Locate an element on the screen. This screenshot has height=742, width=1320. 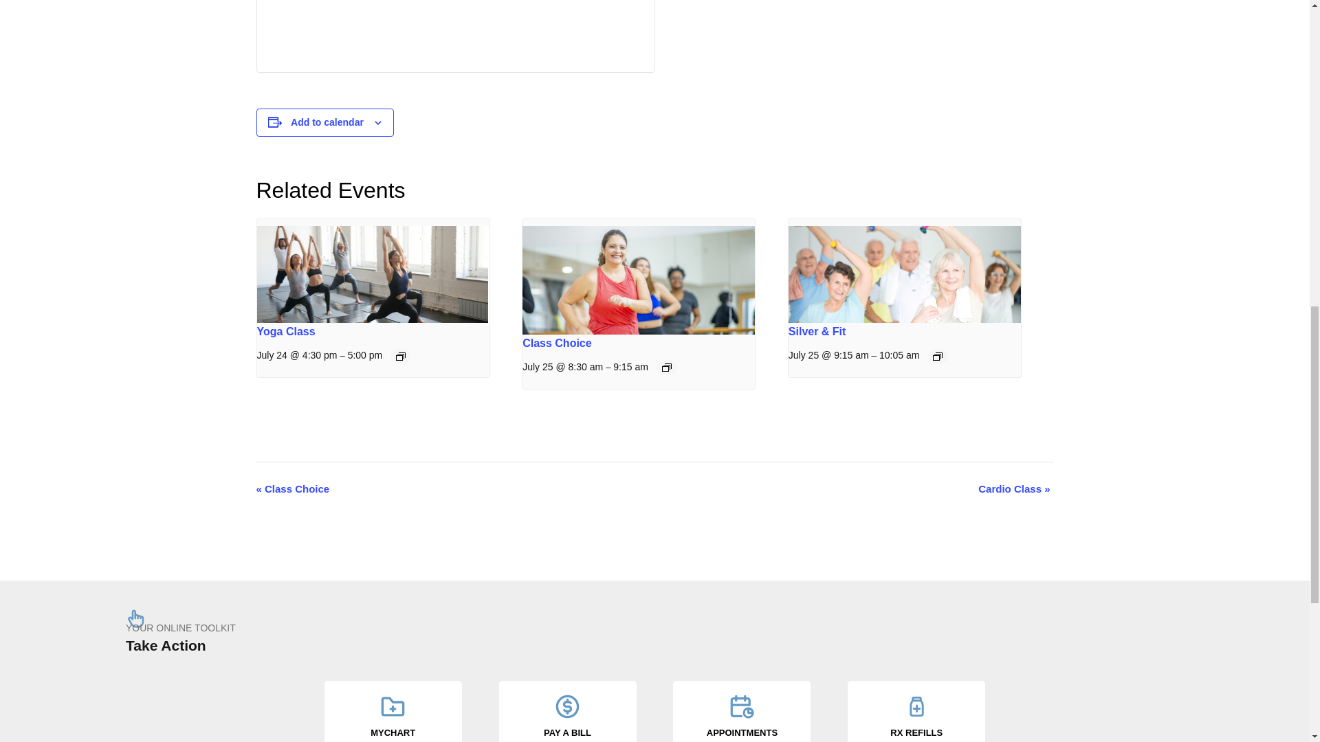
Event Series is located at coordinates (400, 356).